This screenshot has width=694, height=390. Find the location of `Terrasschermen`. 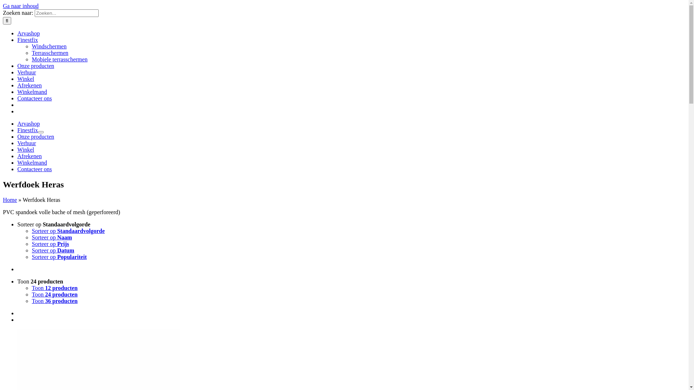

Terrasschermen is located at coordinates (50, 53).